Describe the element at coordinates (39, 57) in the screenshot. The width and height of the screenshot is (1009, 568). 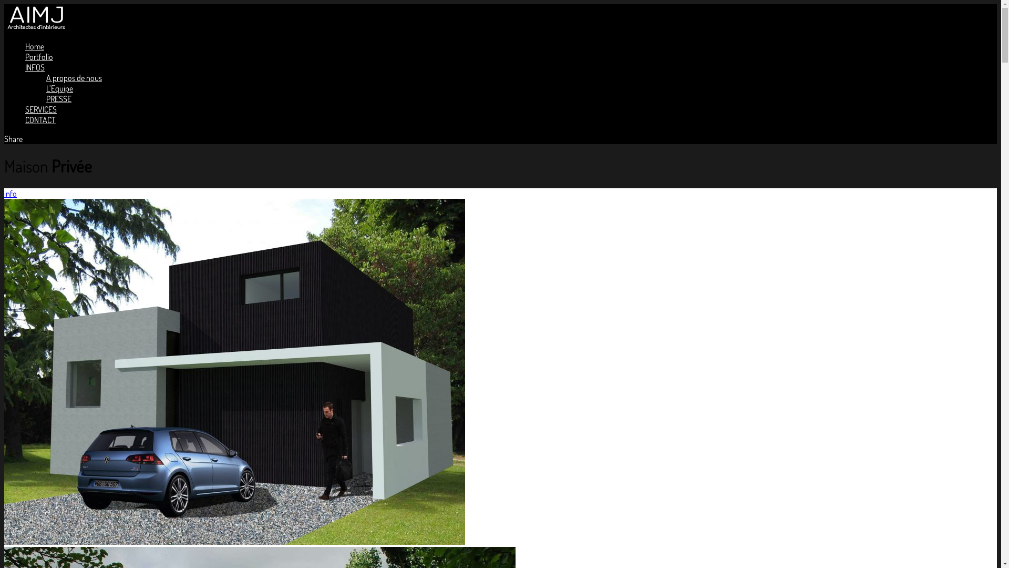
I see `Portfolio` at that location.